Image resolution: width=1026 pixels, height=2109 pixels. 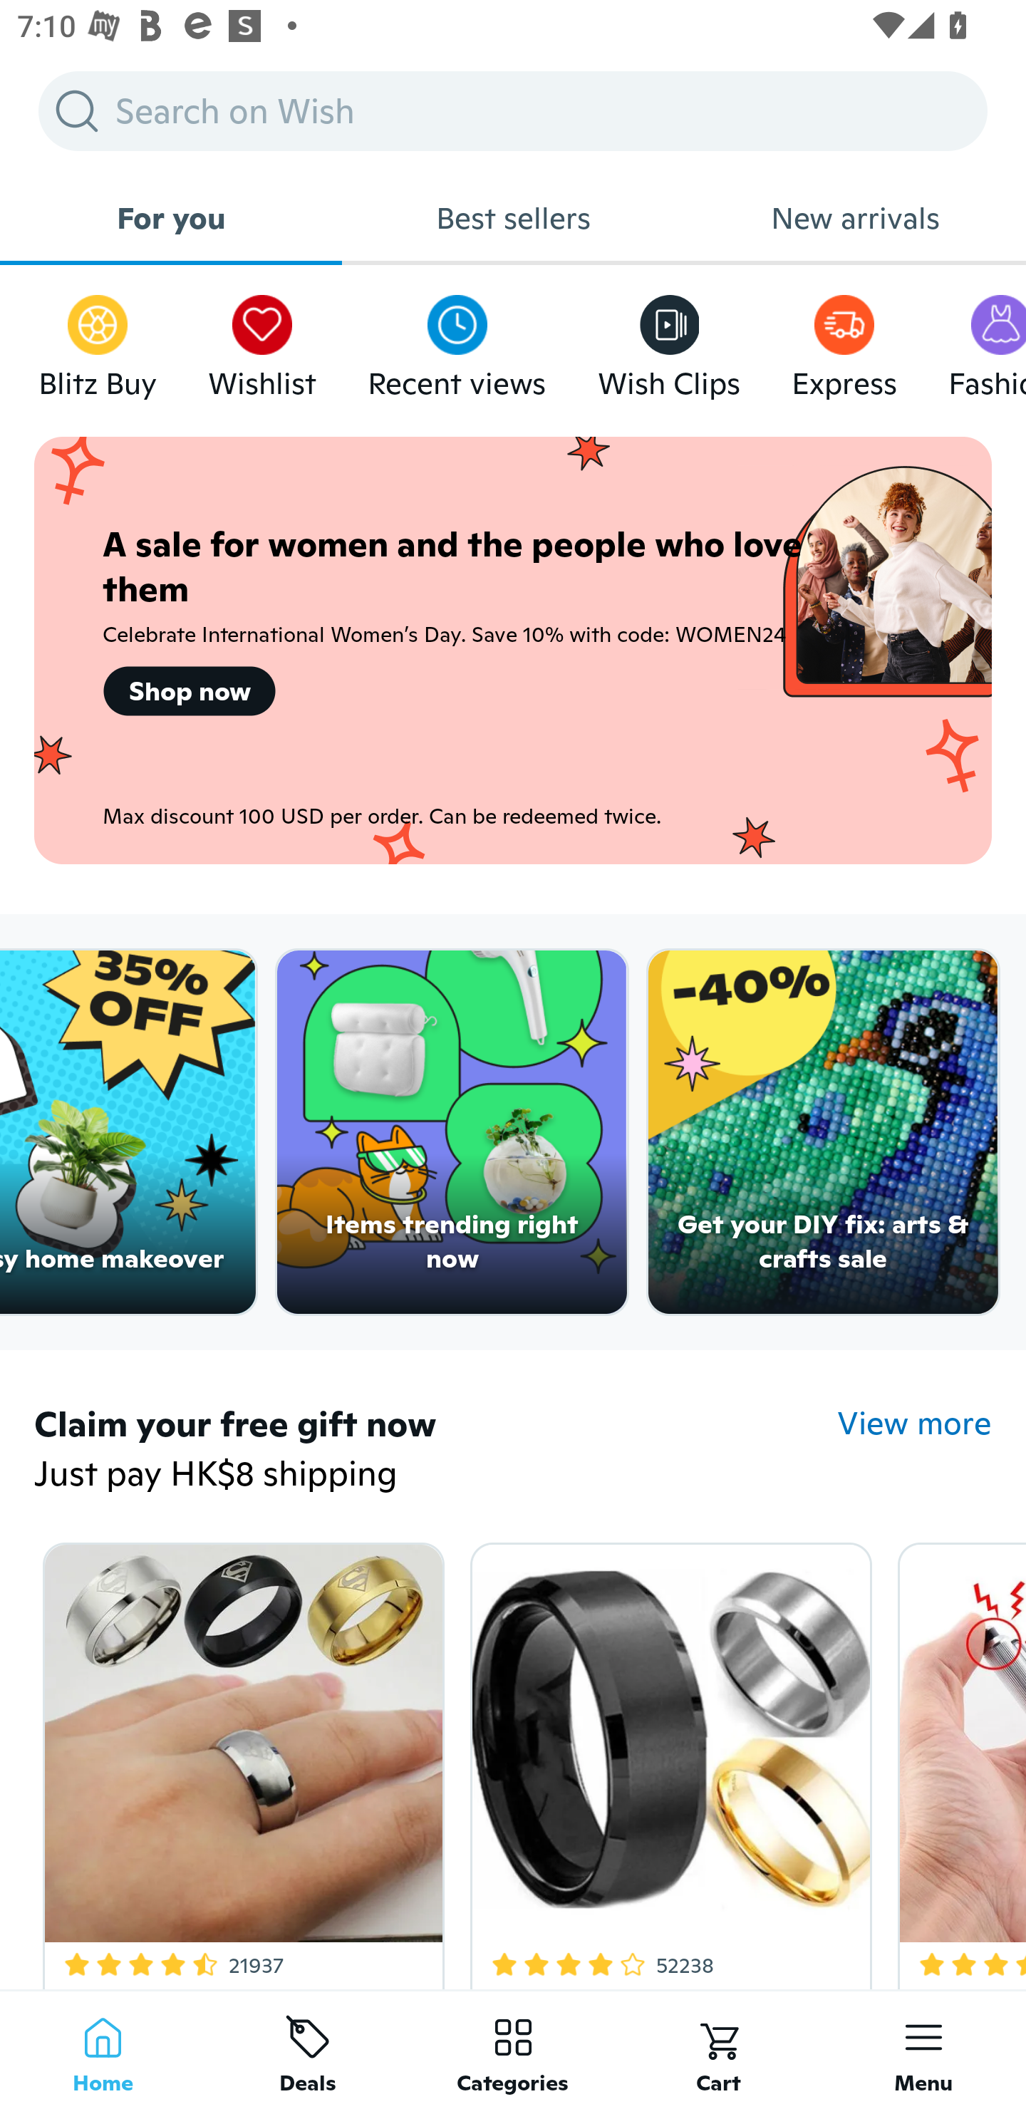 I want to click on Get your DIY fix: arts & crafts sale, so click(x=824, y=1132).